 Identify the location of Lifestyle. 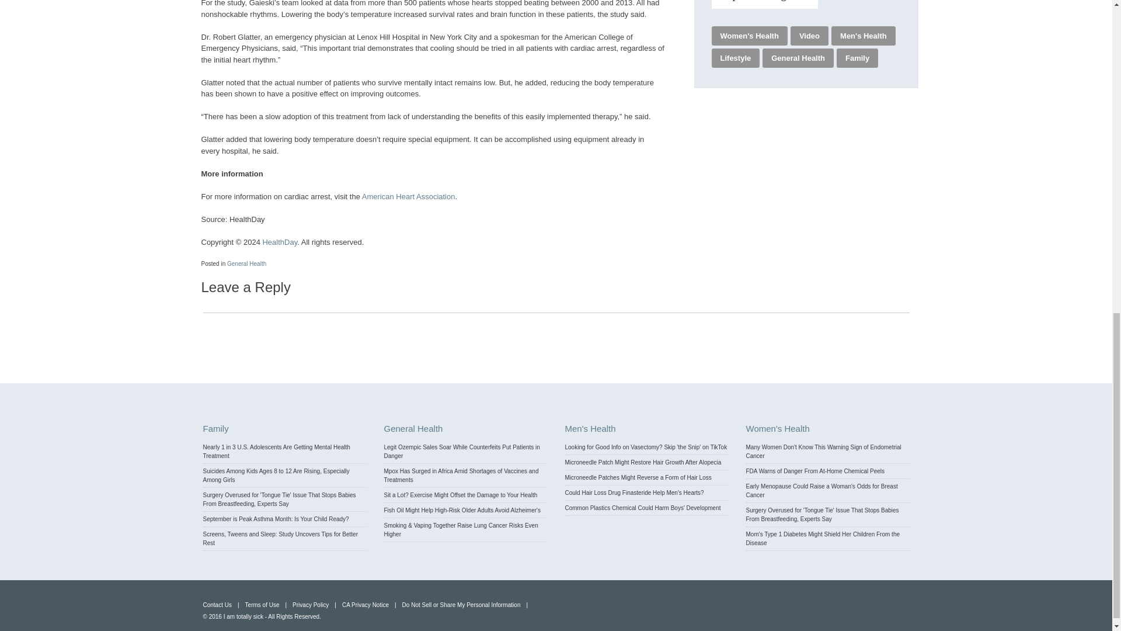
(736, 58).